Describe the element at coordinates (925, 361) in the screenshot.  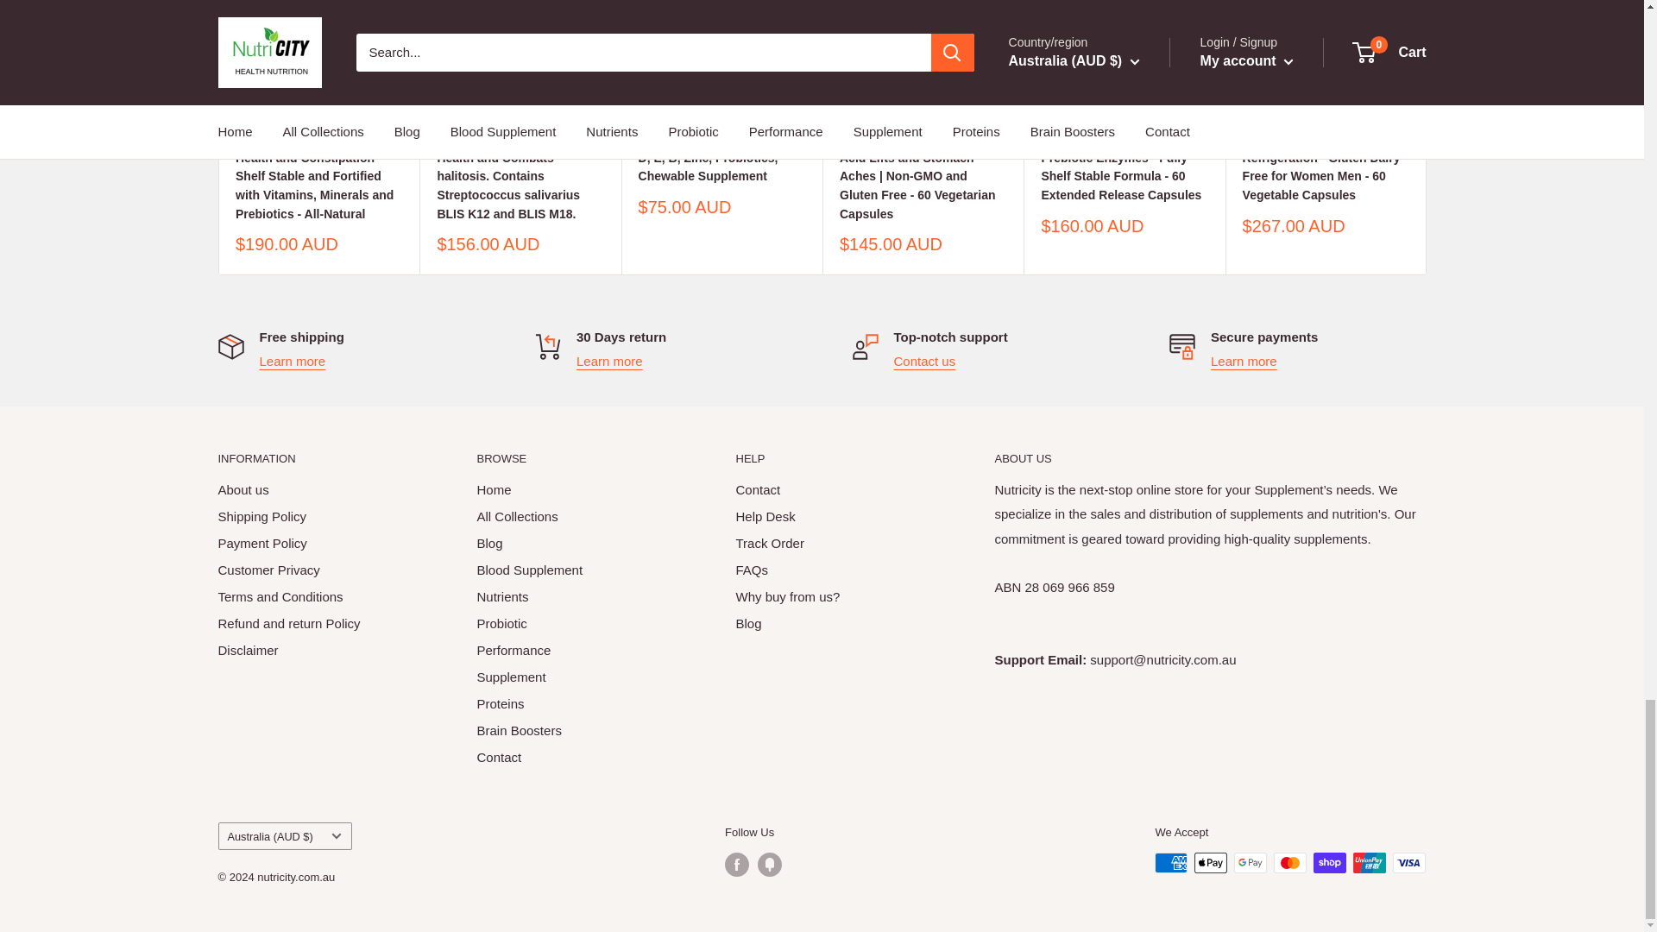
I see `Contact` at that location.